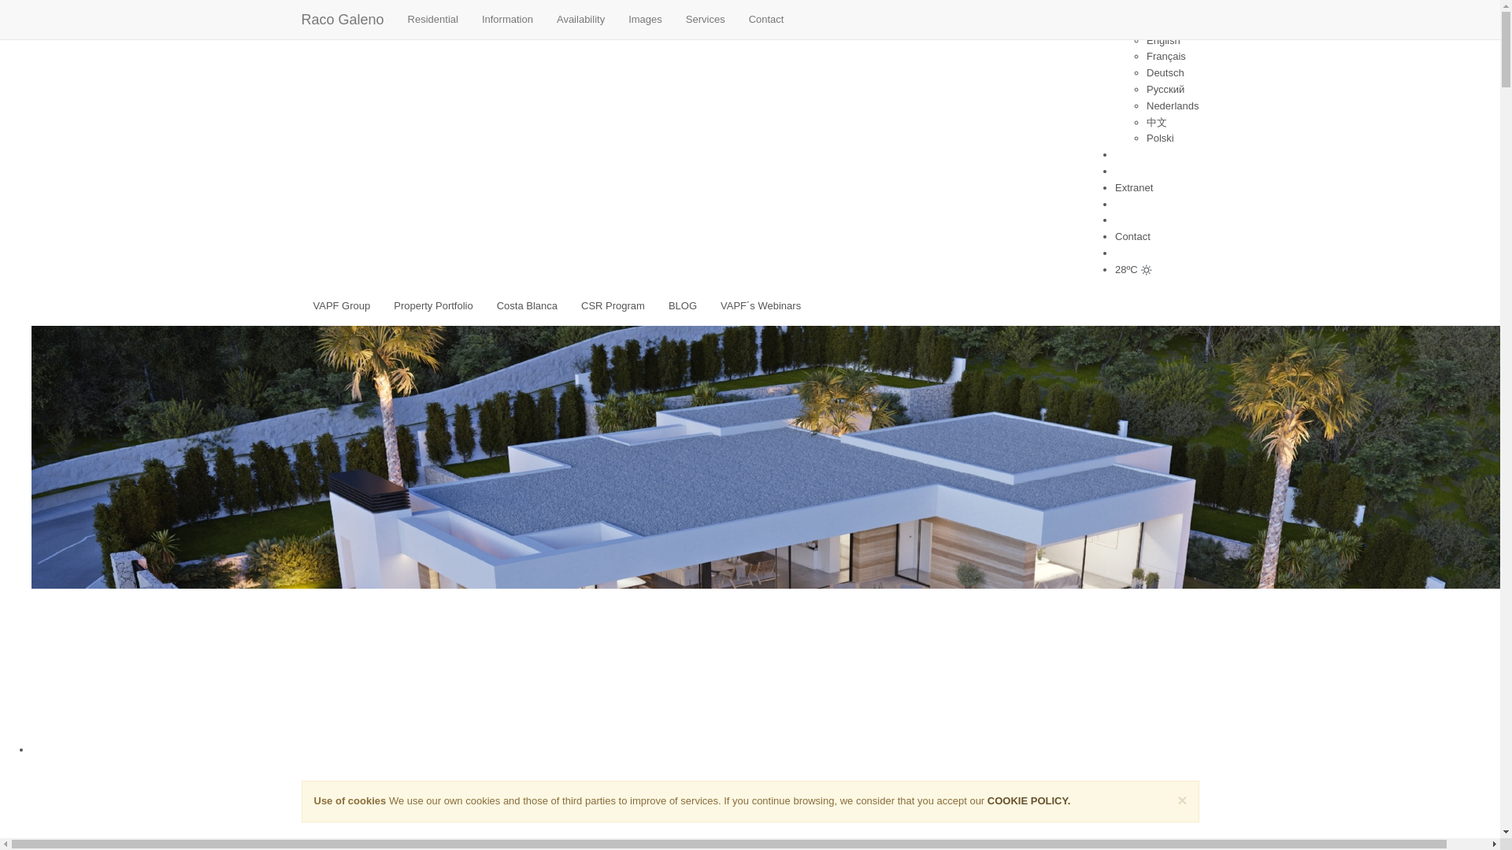  Describe the element at coordinates (613, 305) in the screenshot. I see `CSR Program` at that location.